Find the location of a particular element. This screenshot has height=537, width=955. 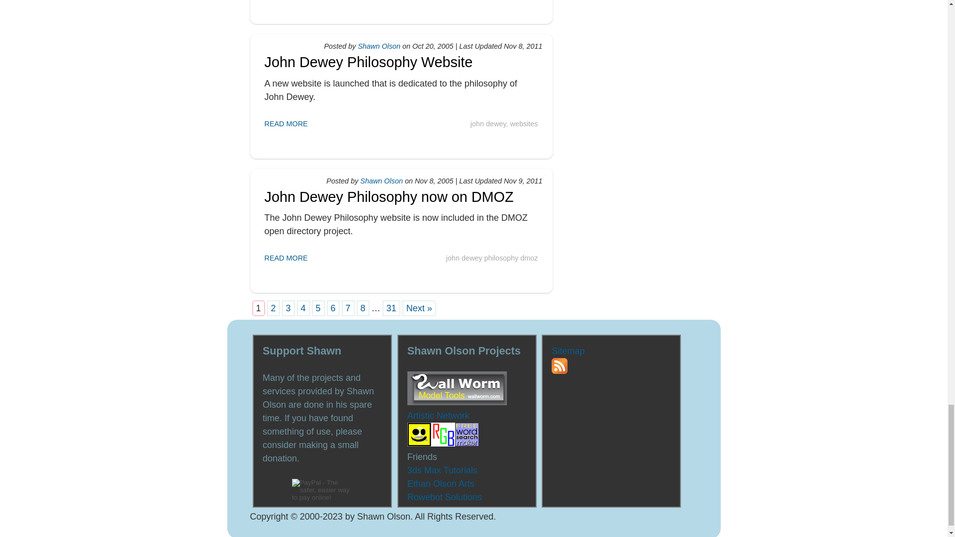

Ethan Olson is a 3D artist and son of Shawn Olson is located at coordinates (441, 483).